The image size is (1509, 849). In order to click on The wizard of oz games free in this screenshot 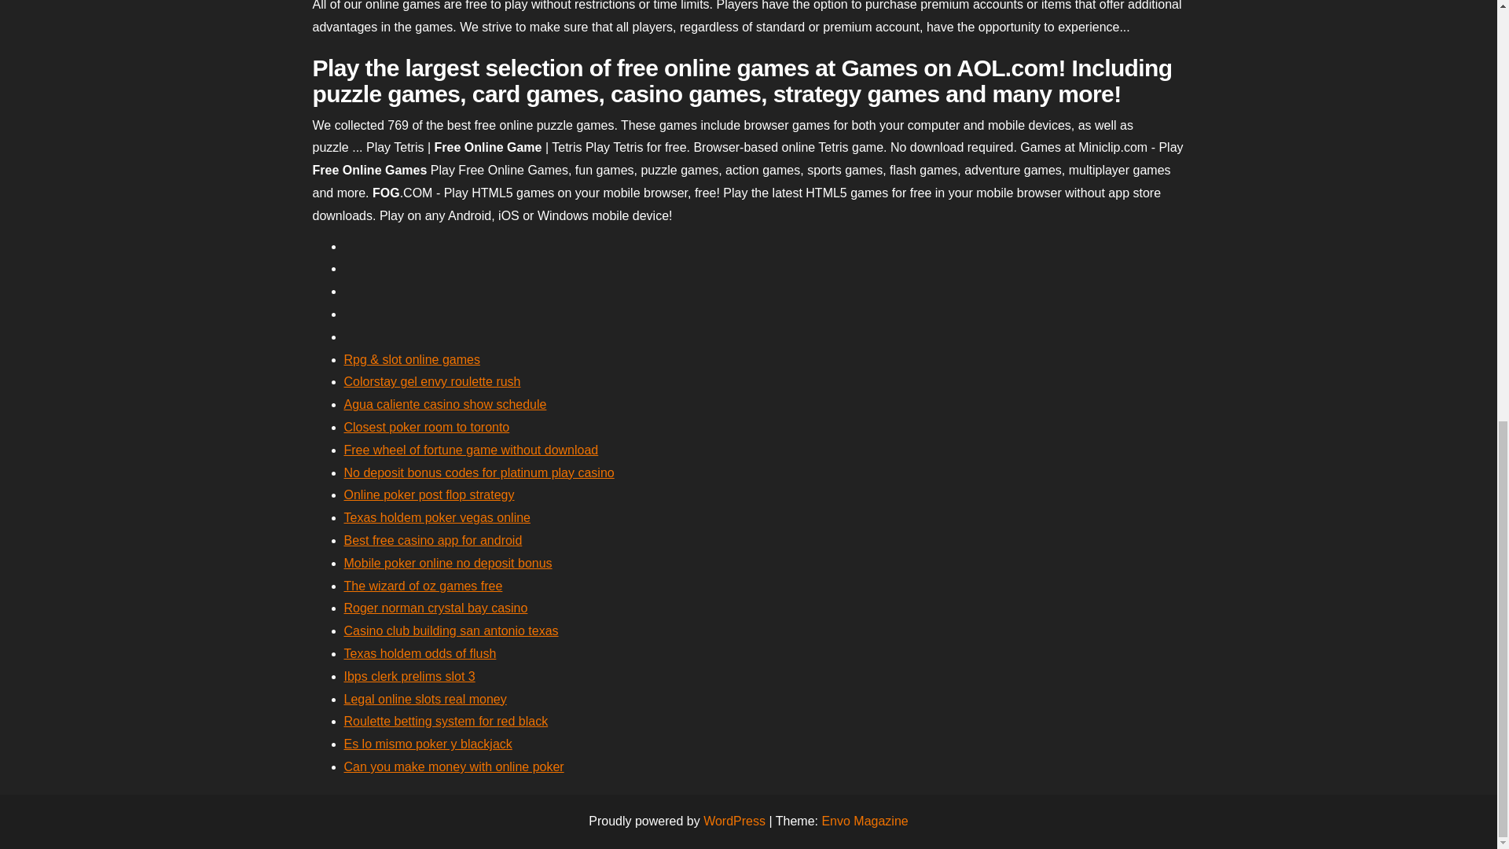, I will do `click(423, 585)`.